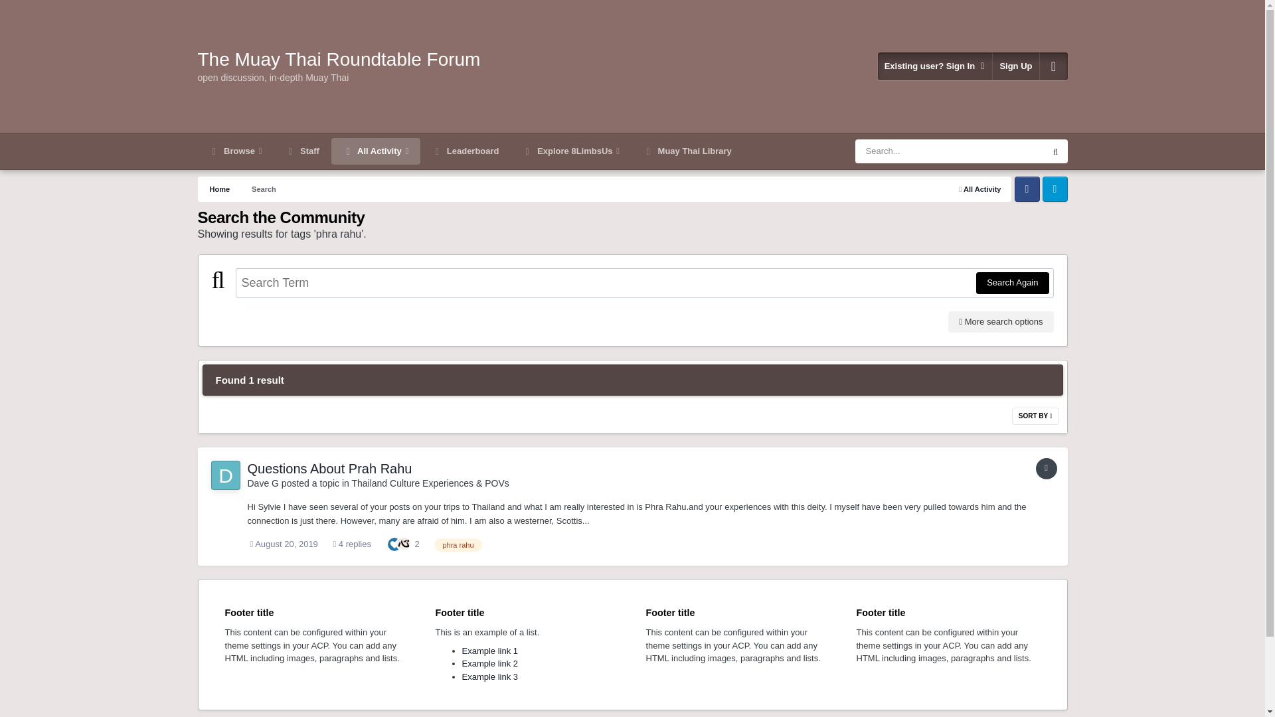 Image resolution: width=1275 pixels, height=717 pixels. What do you see at coordinates (394, 544) in the screenshot?
I see `Like` at bounding box center [394, 544].